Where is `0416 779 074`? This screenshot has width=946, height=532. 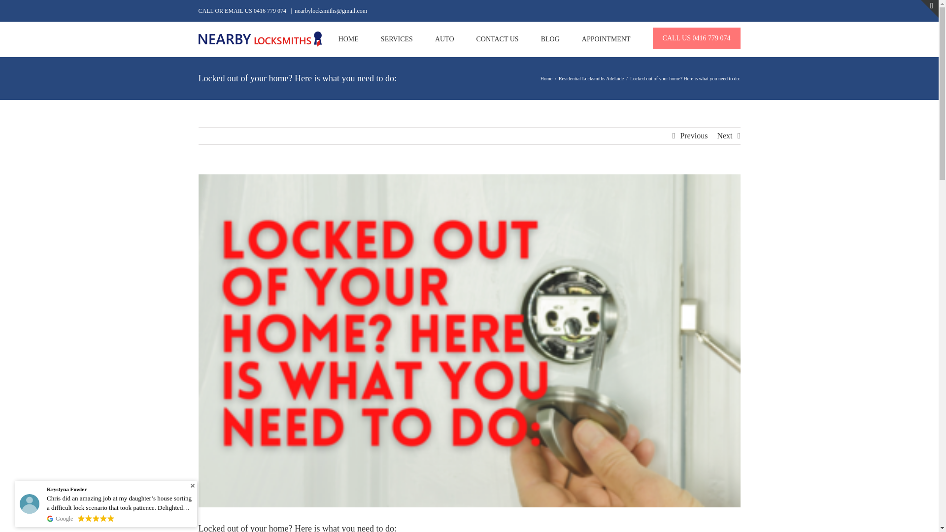 0416 779 074 is located at coordinates (270, 11).